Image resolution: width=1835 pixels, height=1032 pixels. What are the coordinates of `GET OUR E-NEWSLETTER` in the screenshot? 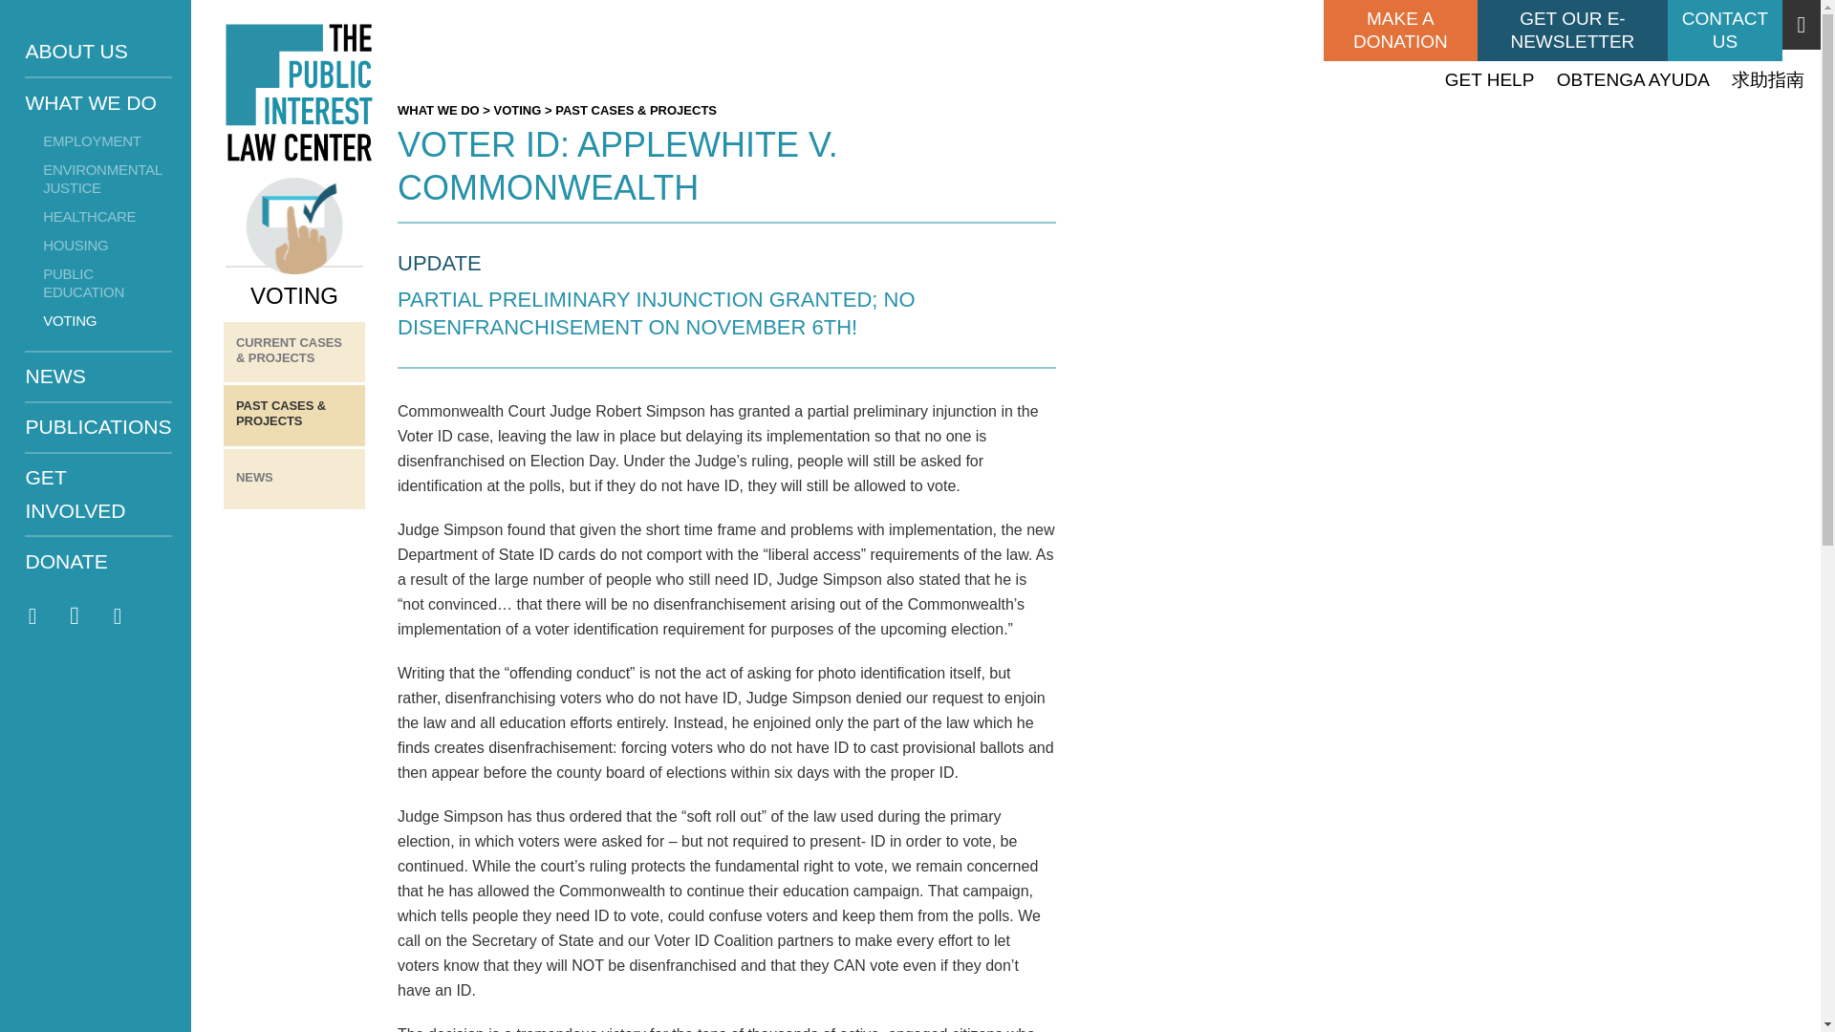 It's located at (1572, 31).